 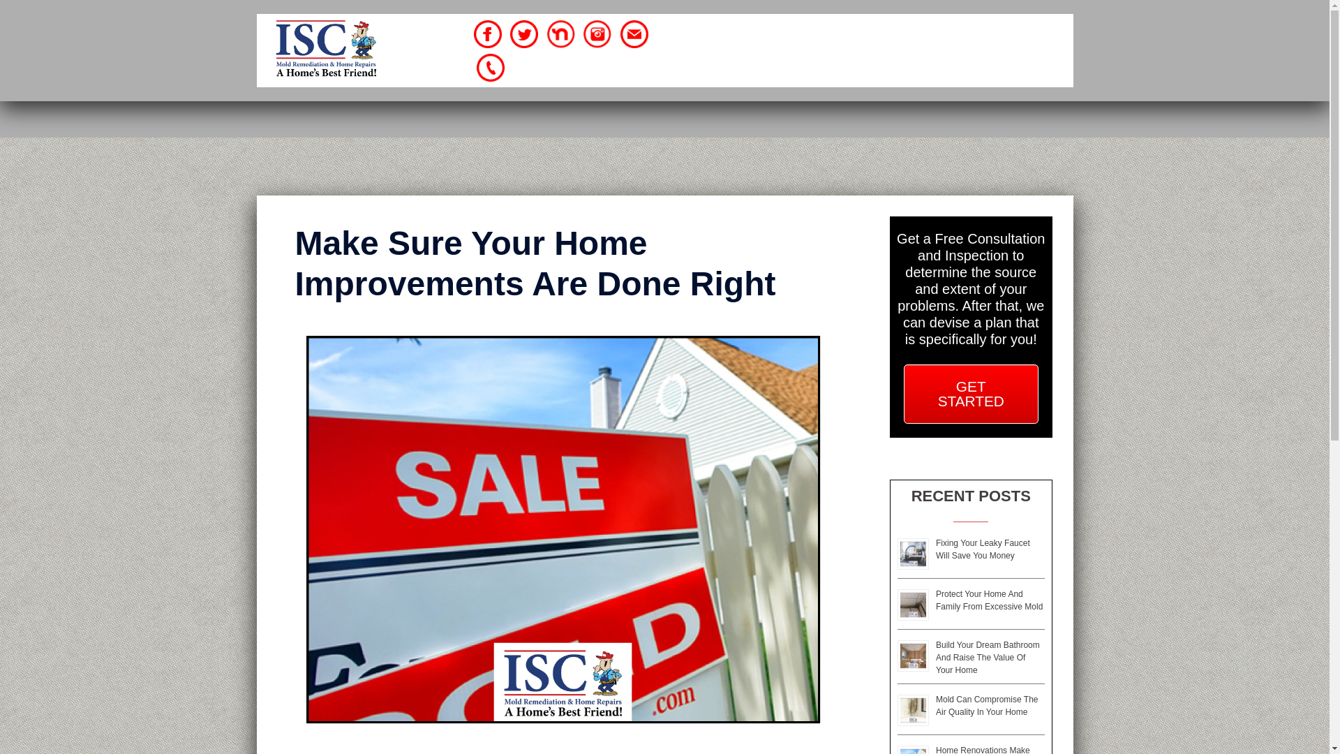 I want to click on HOME SERVICES, so click(x=769, y=29).